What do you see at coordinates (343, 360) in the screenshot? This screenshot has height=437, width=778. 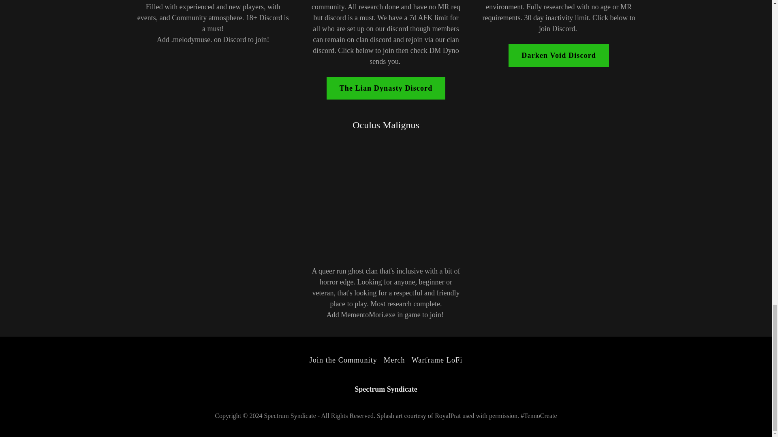 I see `Join the Community` at bounding box center [343, 360].